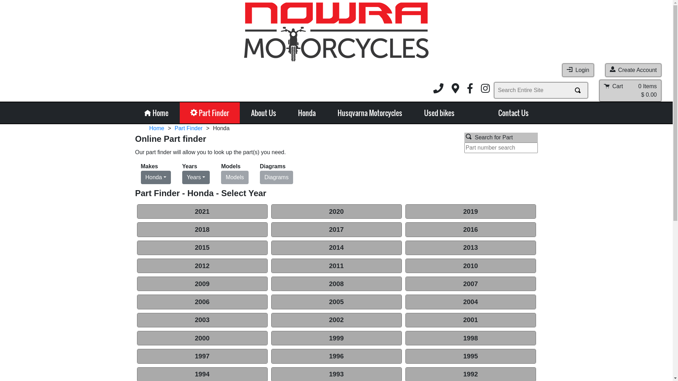 This screenshot has height=381, width=678. Describe the element at coordinates (202, 320) in the screenshot. I see `2003` at that location.